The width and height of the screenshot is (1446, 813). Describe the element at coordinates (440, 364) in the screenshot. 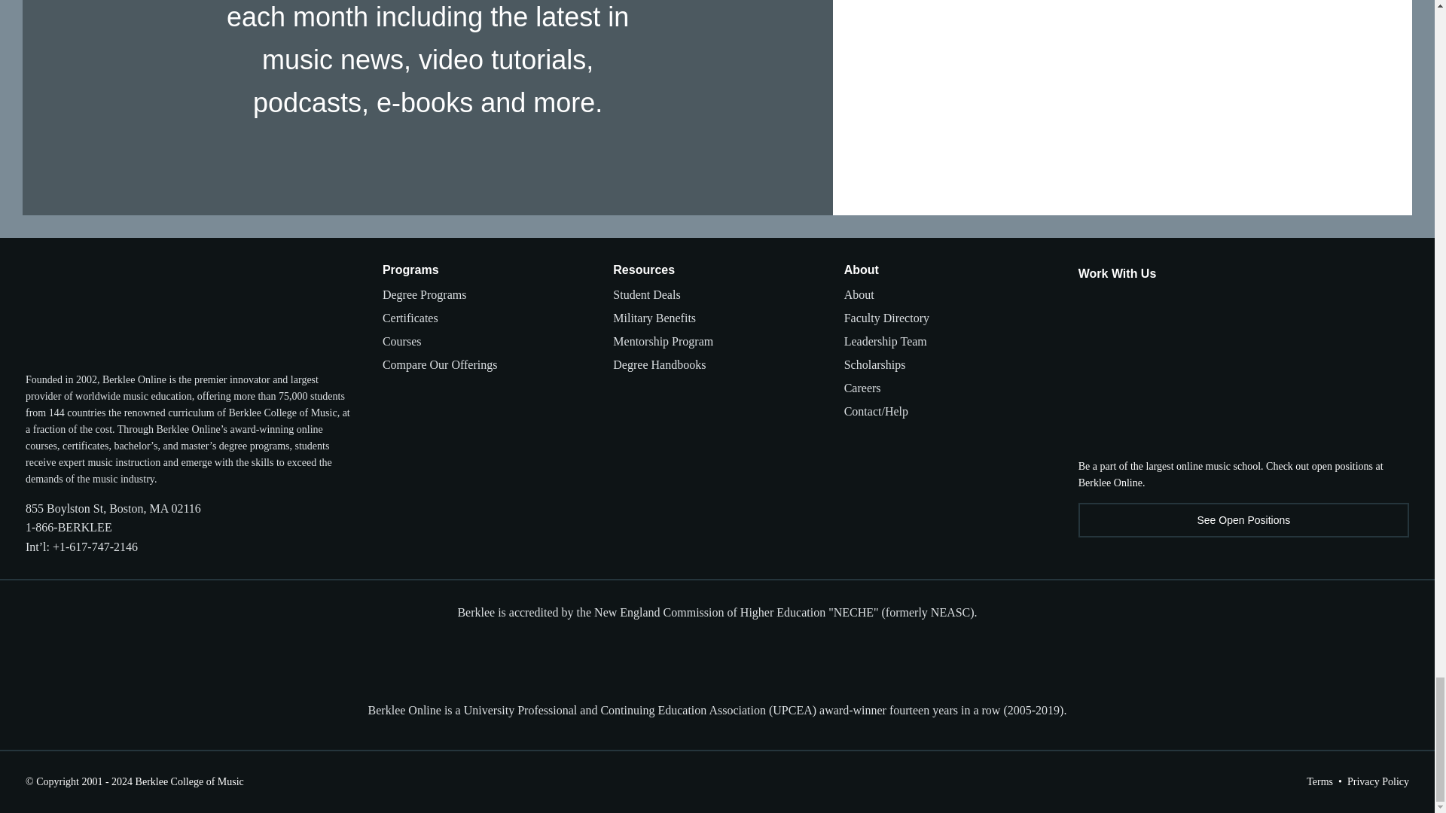

I see `Compare Our Offerings` at that location.